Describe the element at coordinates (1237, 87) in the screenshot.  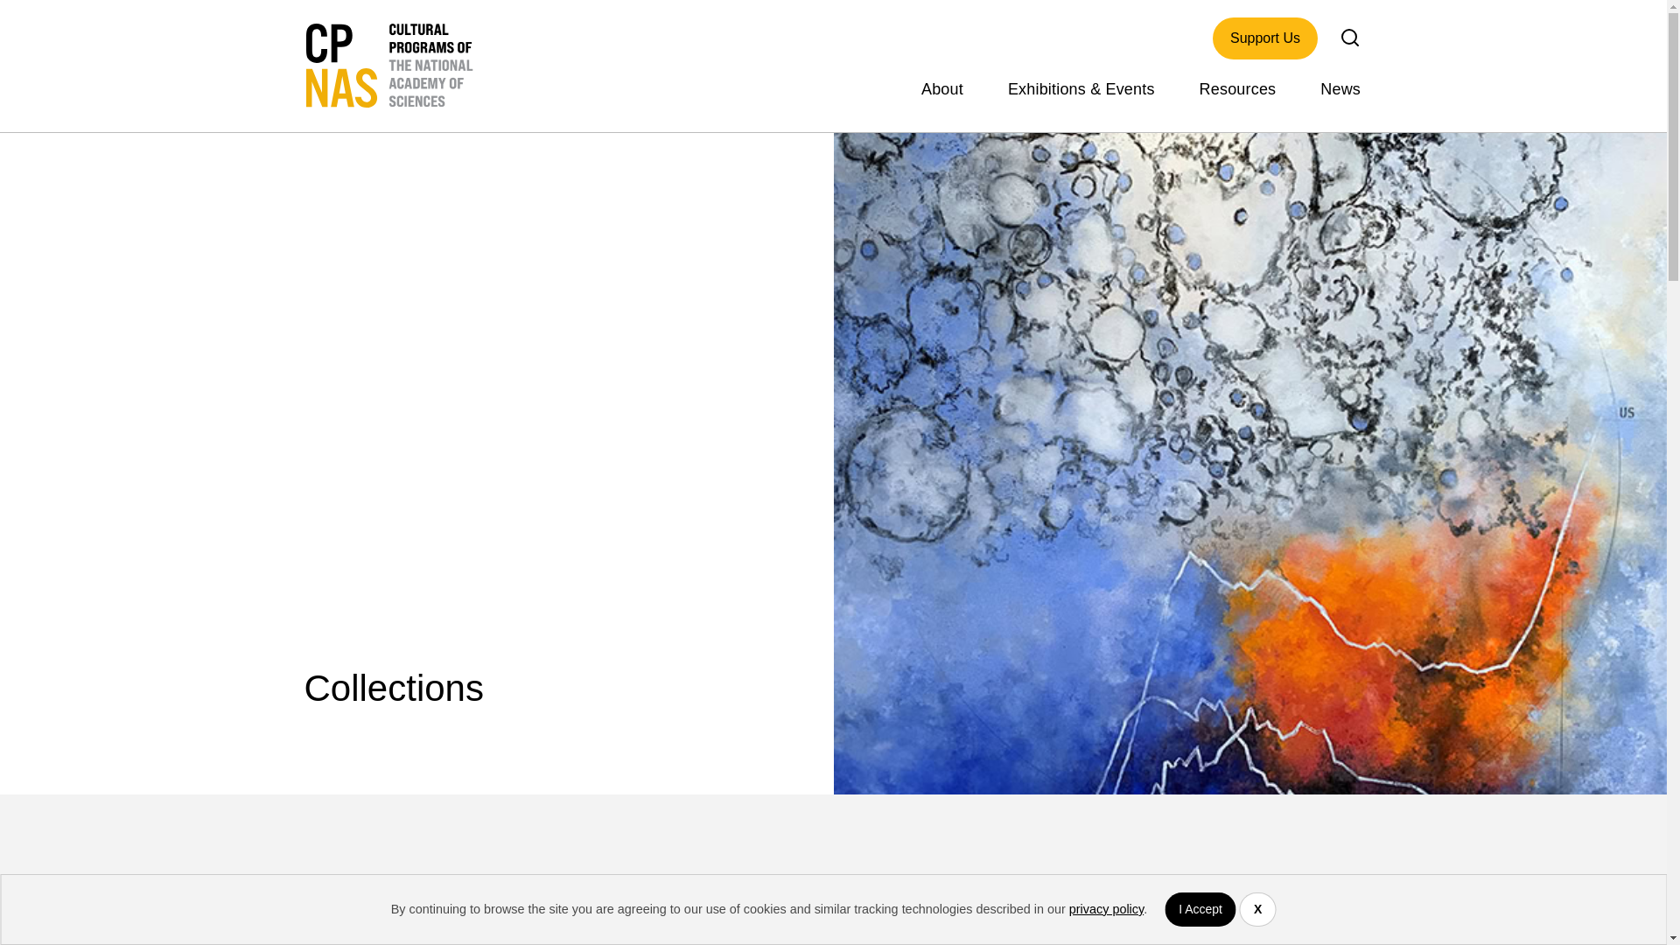
I see `Resources` at that location.